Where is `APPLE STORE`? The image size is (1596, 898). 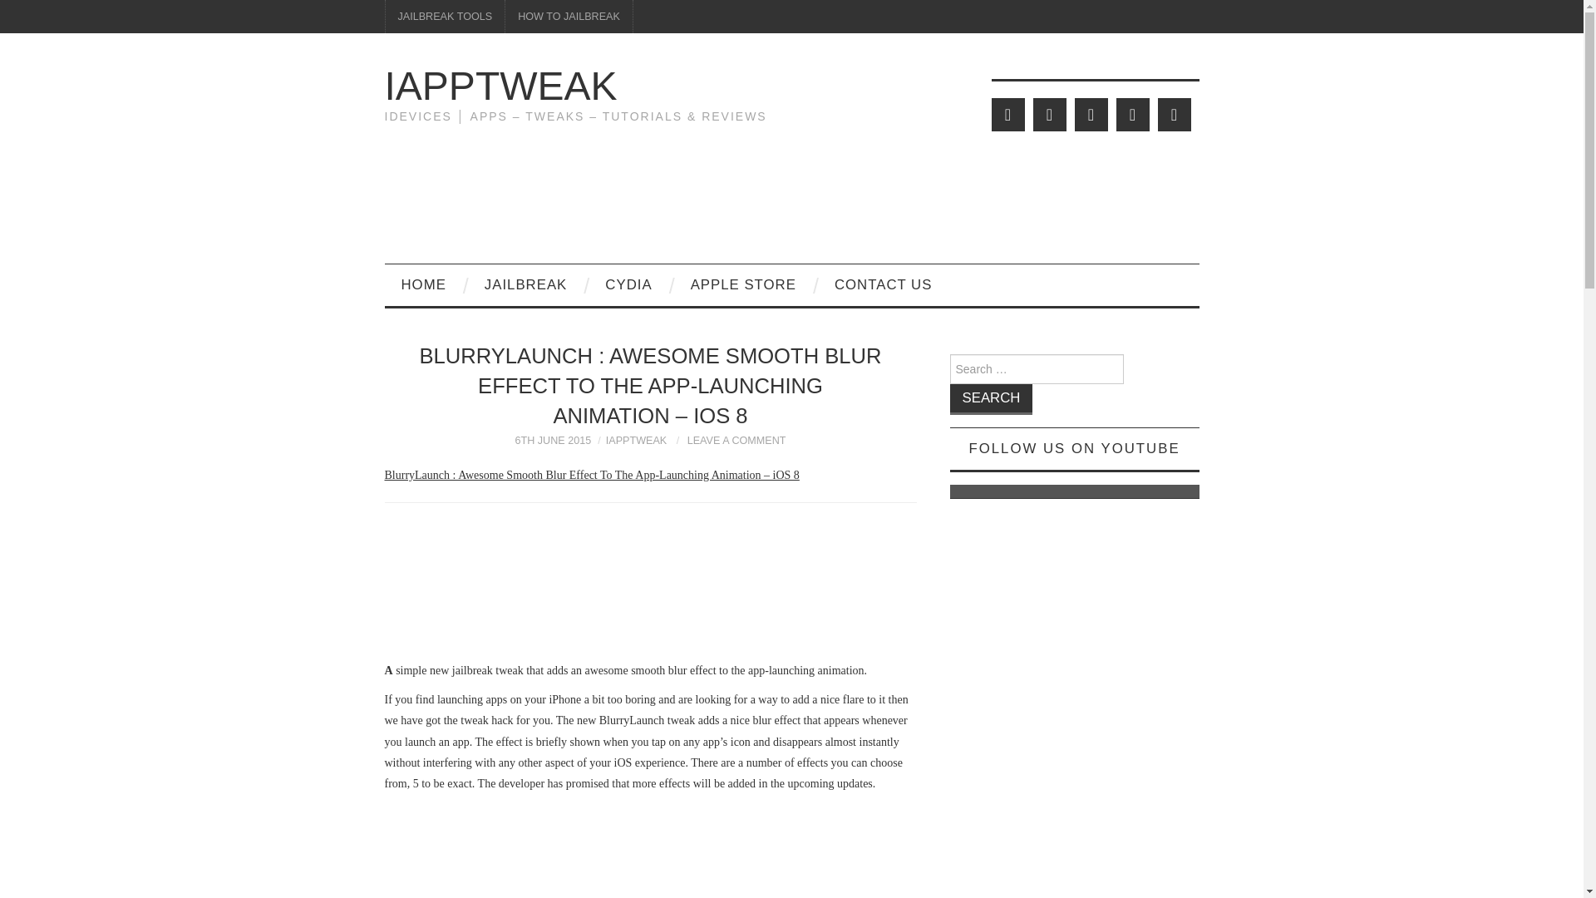
APPLE STORE is located at coordinates (743, 284).